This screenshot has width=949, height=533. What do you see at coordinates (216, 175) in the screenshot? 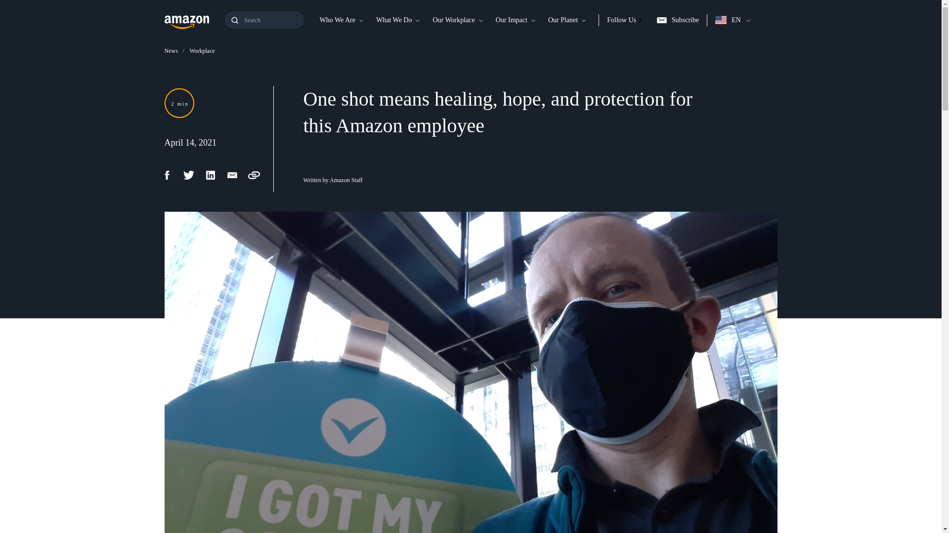
I see `LinkedIn Share` at bounding box center [216, 175].